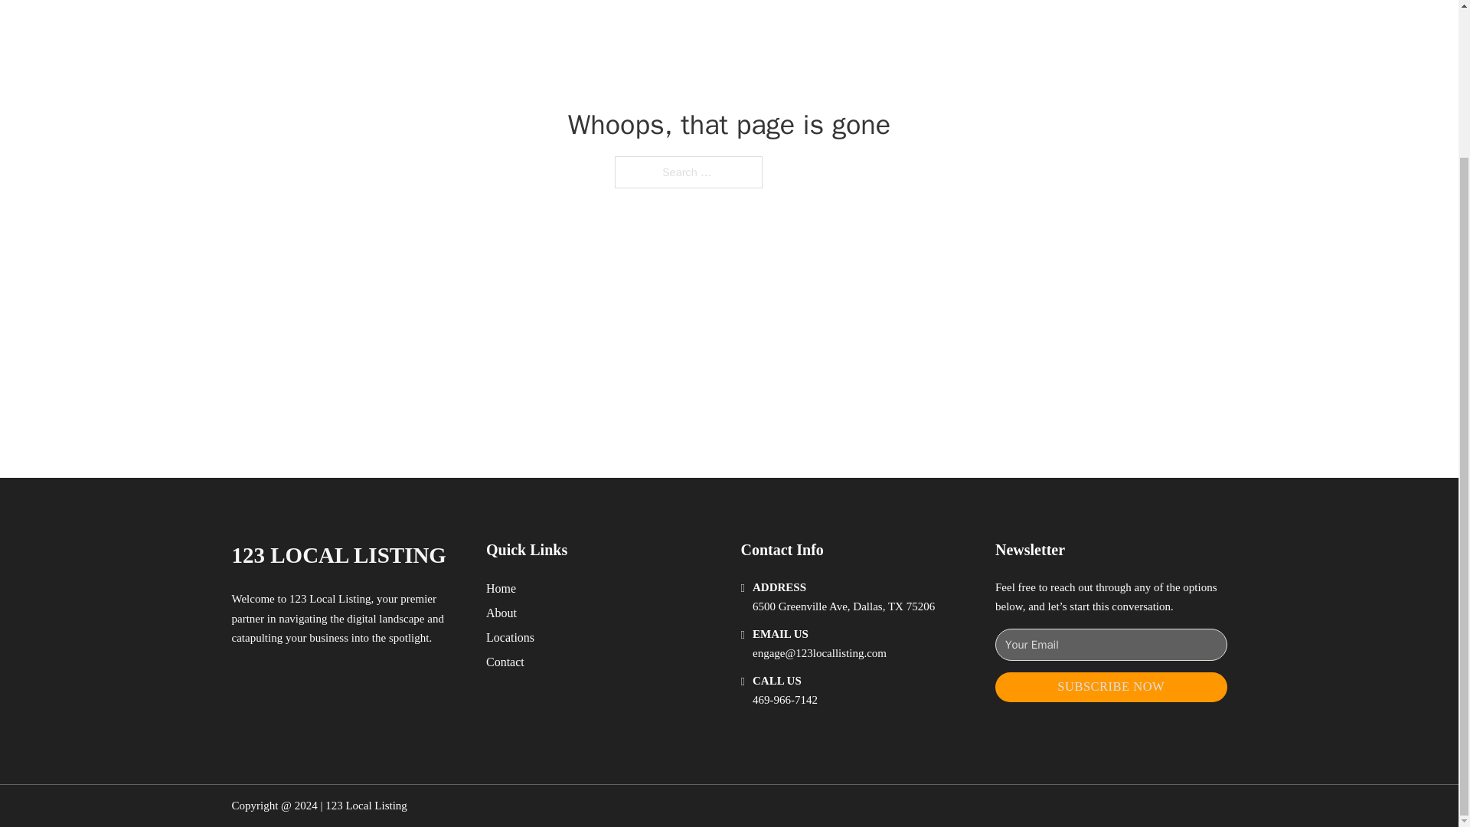 The height and width of the screenshot is (827, 1470). I want to click on 123 LOCAL LISTING, so click(338, 554).